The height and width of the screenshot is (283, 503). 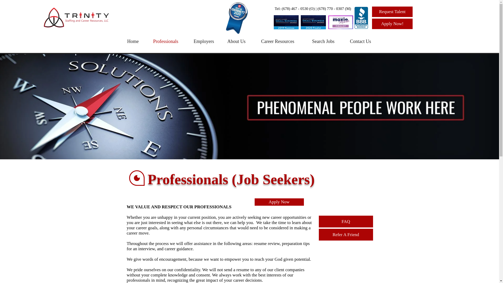 I want to click on BOG2020-Print-RibbonSquare-3x3.png, so click(x=236, y=18).